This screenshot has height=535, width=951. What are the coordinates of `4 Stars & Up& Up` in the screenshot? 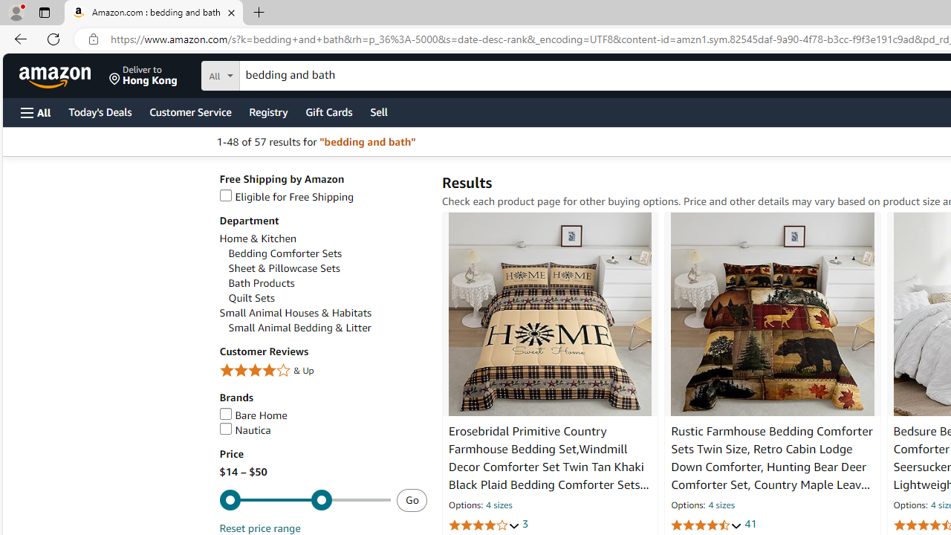 It's located at (322, 372).